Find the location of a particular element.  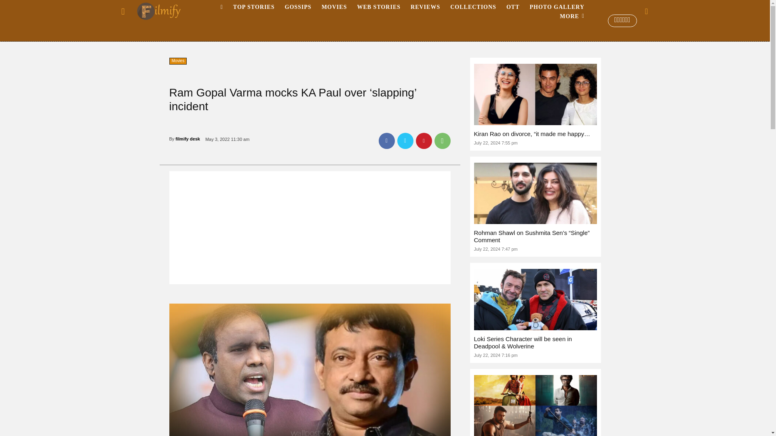

TOP STORIES is located at coordinates (254, 7).